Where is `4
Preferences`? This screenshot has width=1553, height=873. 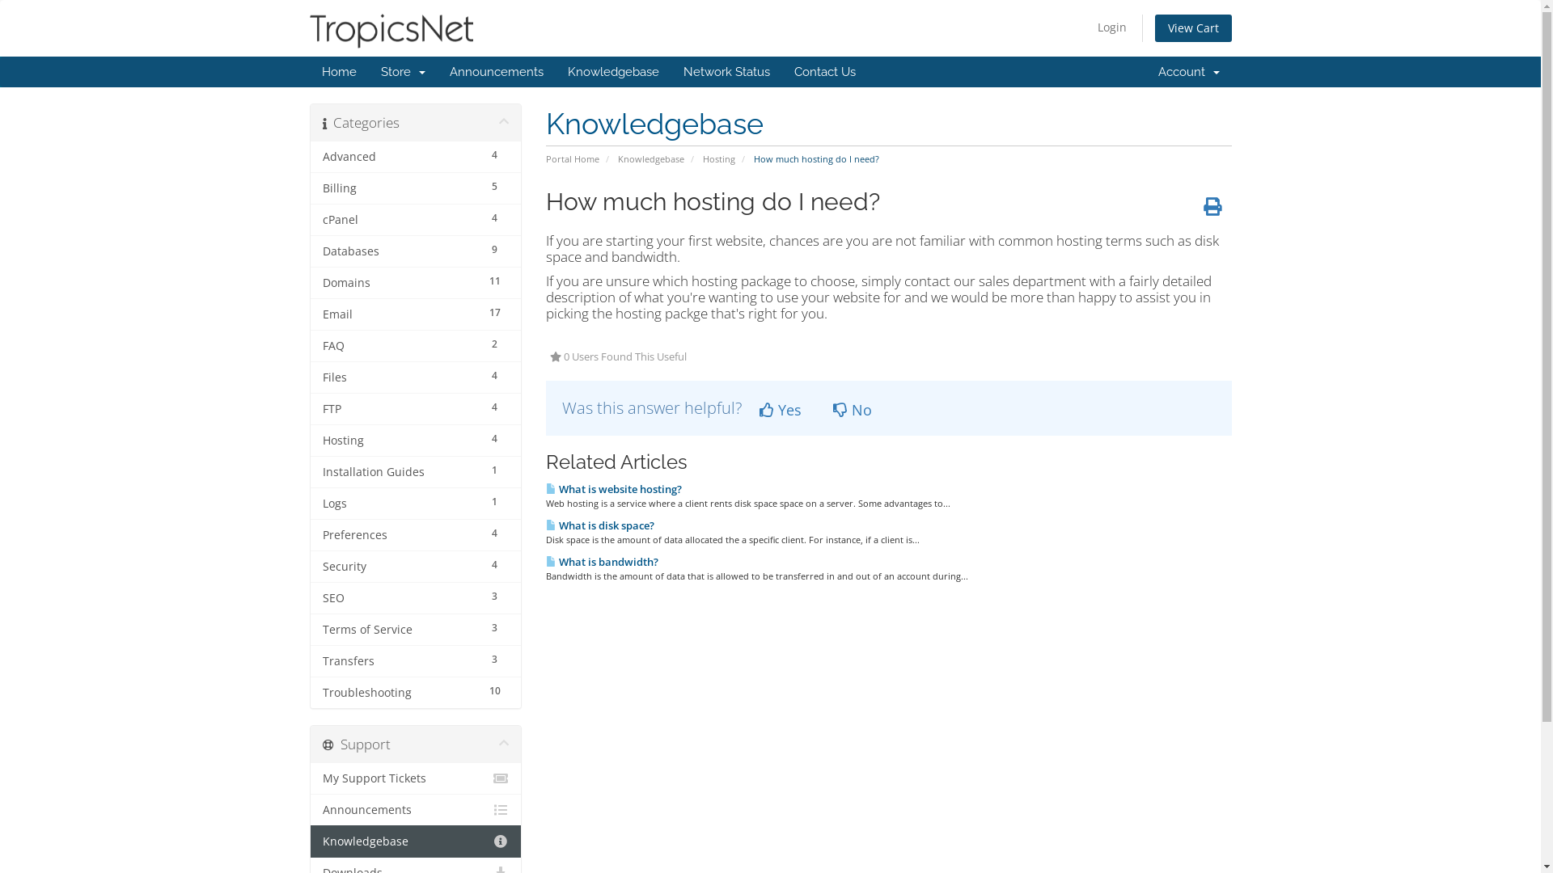 4
Preferences is located at coordinates (416, 535).